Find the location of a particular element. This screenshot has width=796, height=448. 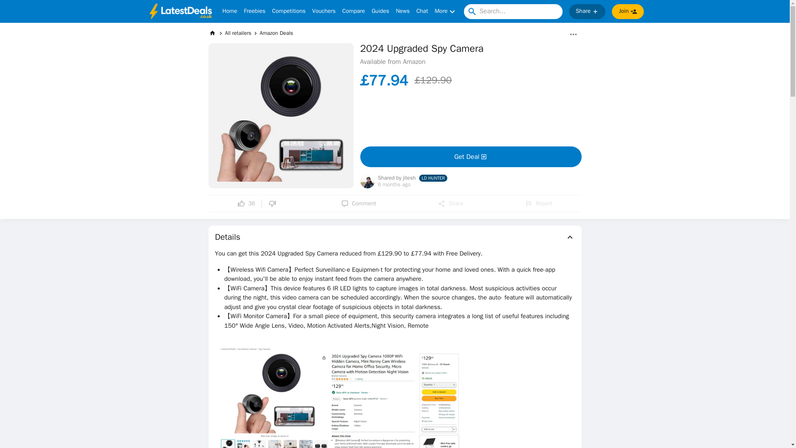

Details is located at coordinates (395, 237).